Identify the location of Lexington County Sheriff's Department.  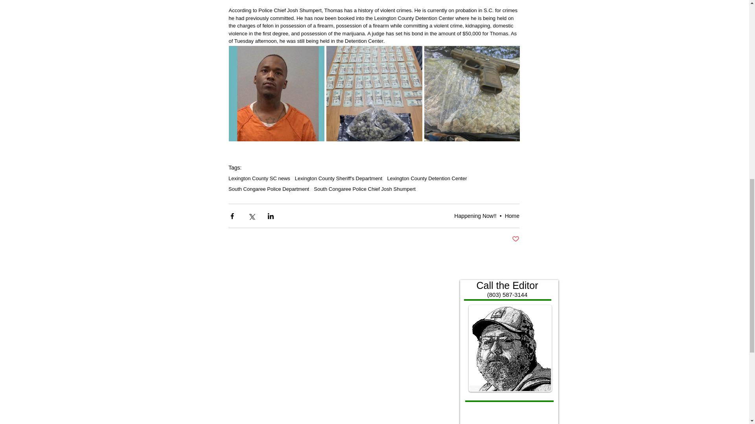
(339, 178).